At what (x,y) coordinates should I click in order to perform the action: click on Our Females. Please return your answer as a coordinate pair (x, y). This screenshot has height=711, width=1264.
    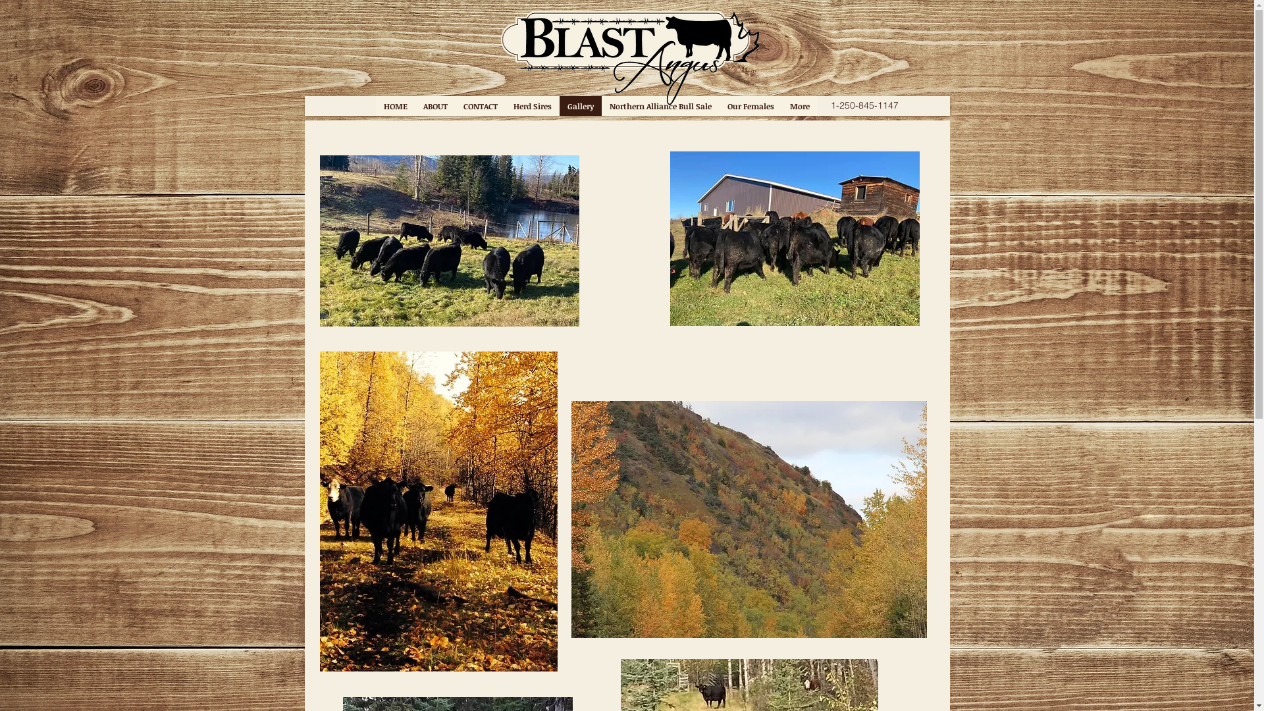
    Looking at the image, I should click on (750, 106).